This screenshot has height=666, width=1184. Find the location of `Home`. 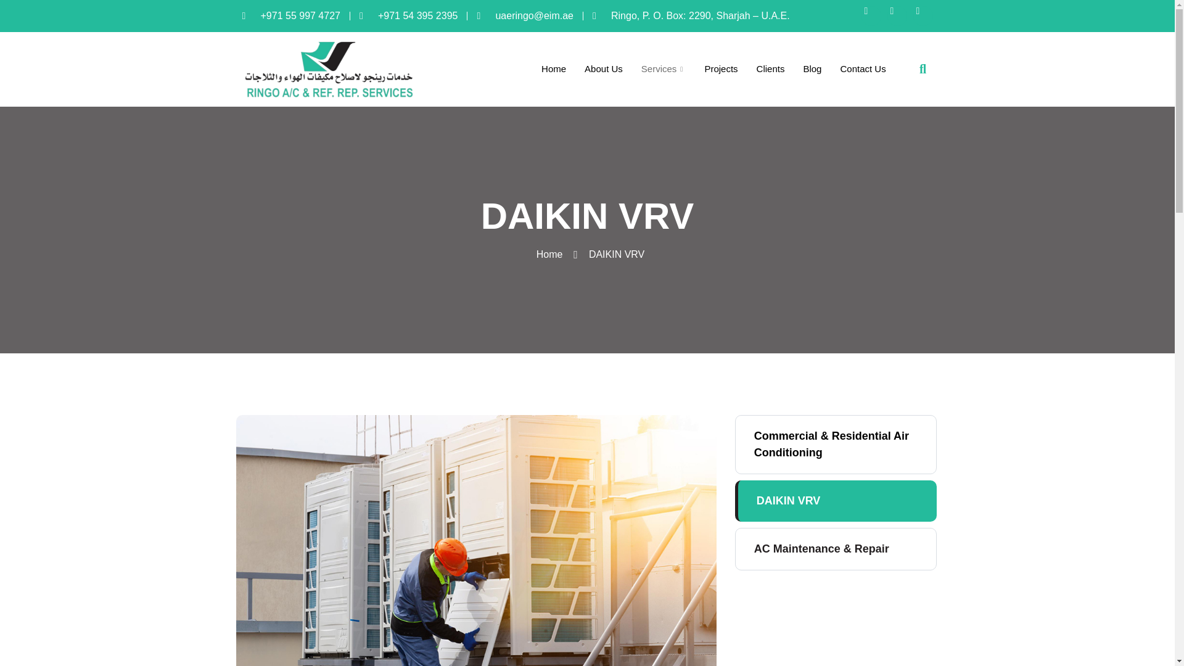

Home is located at coordinates (546, 254).